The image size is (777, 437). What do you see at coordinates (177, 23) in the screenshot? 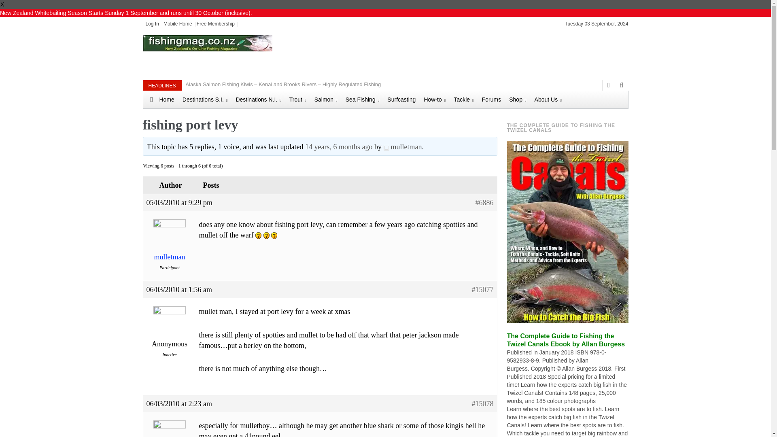
I see `Mobile Home` at bounding box center [177, 23].